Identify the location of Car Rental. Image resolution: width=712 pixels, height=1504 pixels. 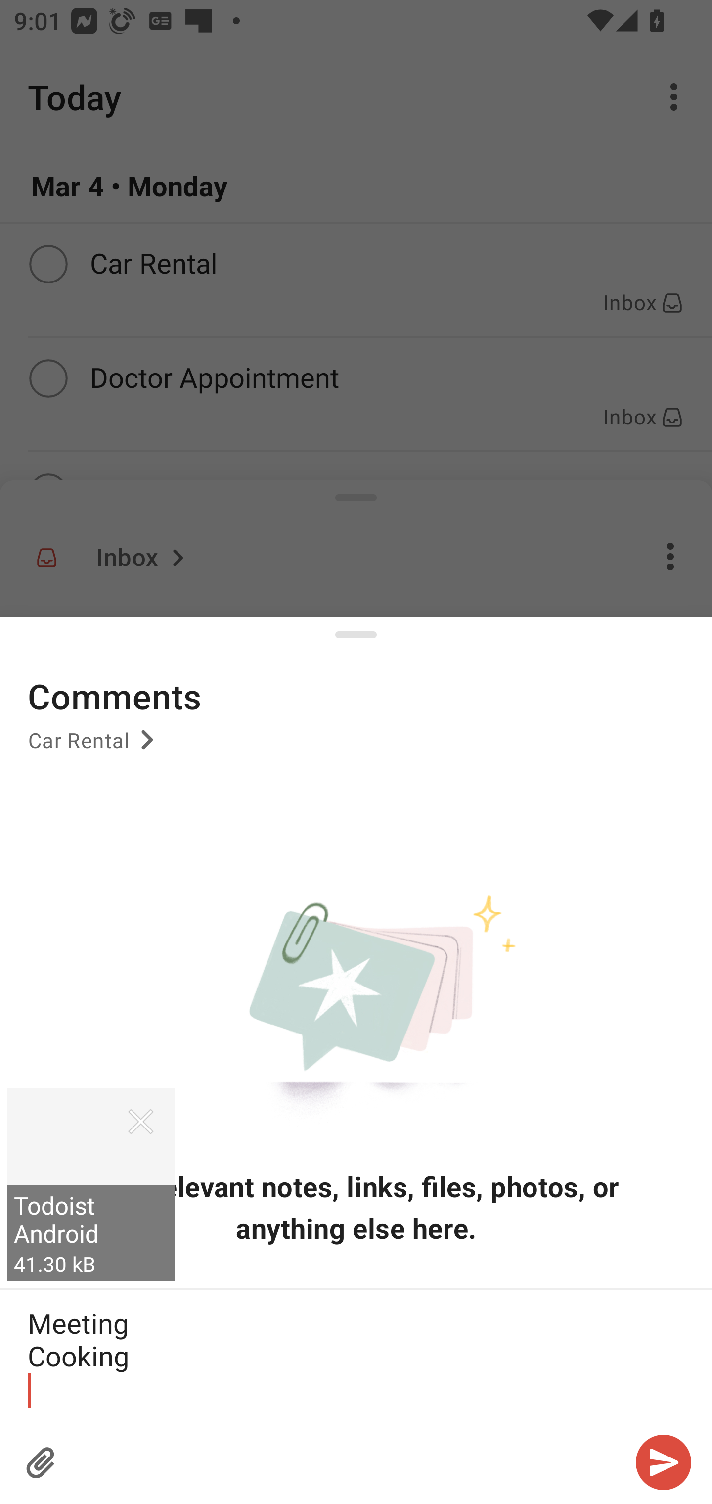
(94, 747).